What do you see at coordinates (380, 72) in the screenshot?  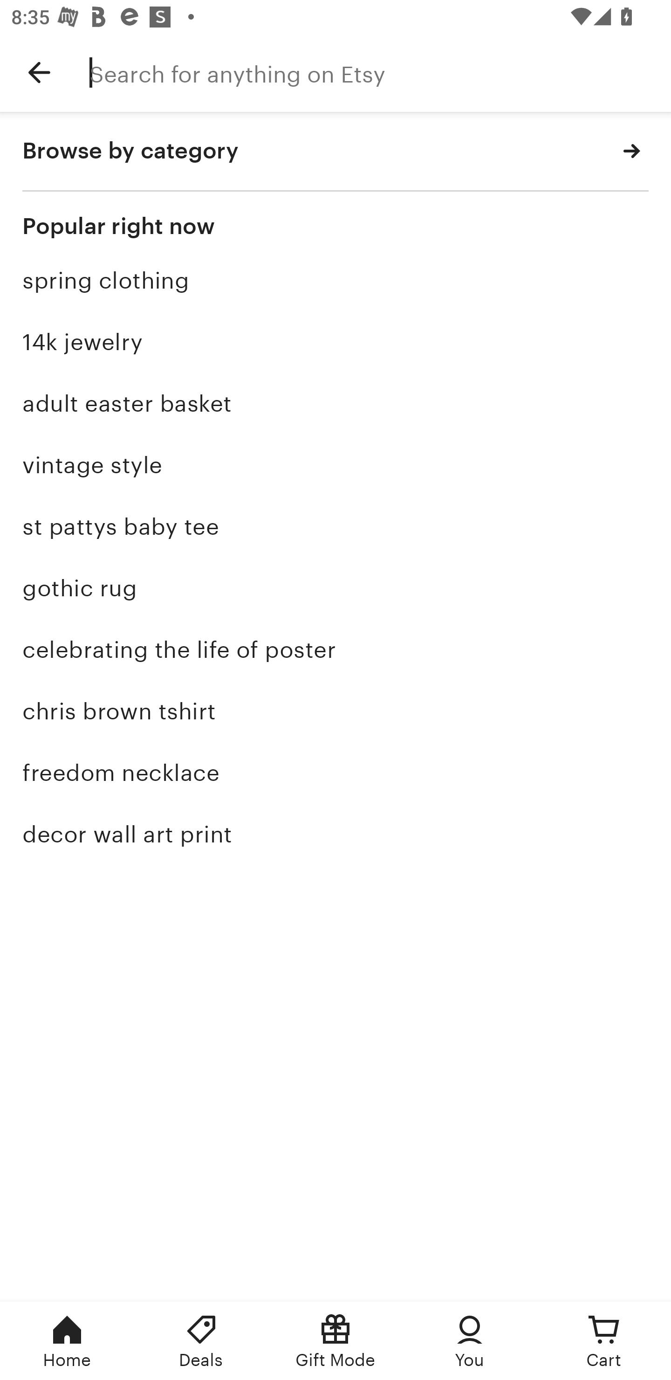 I see `Search for anything on Etsy` at bounding box center [380, 72].